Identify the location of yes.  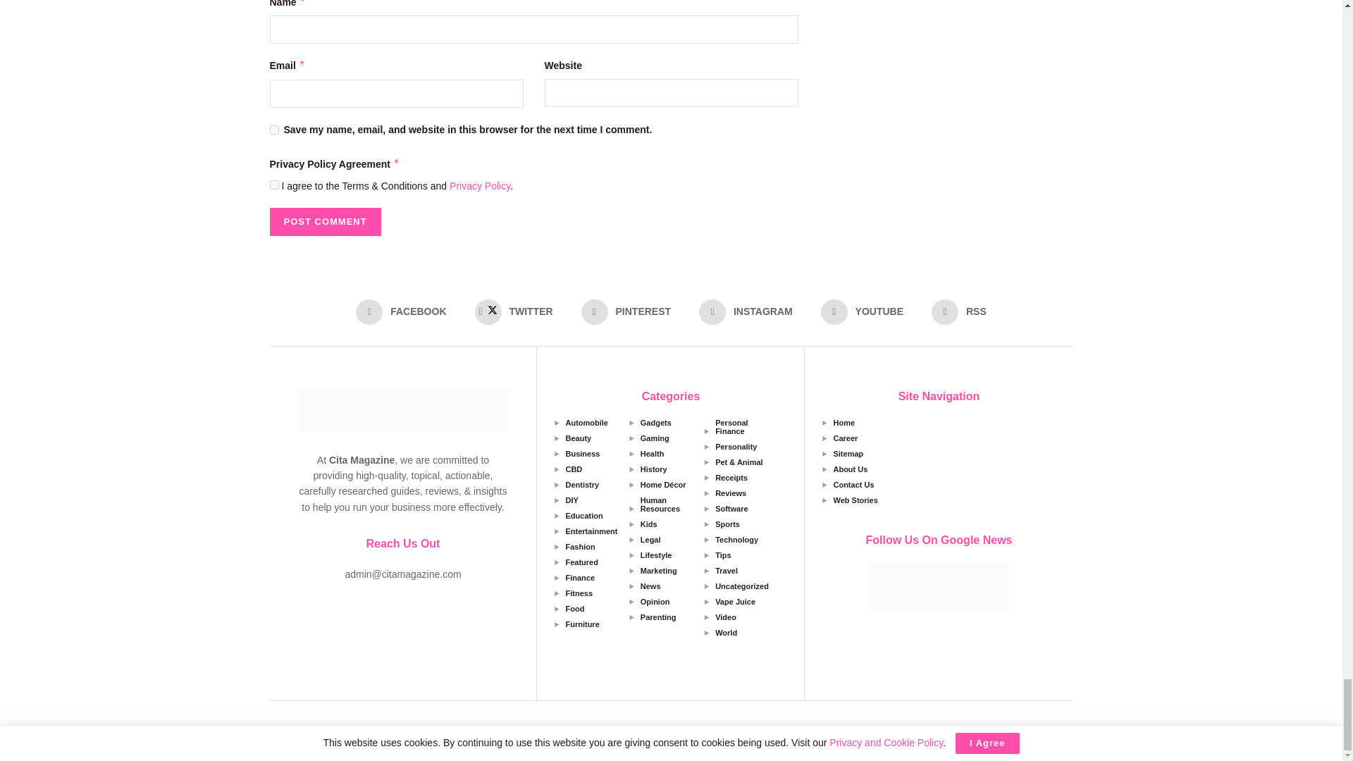
(273, 130).